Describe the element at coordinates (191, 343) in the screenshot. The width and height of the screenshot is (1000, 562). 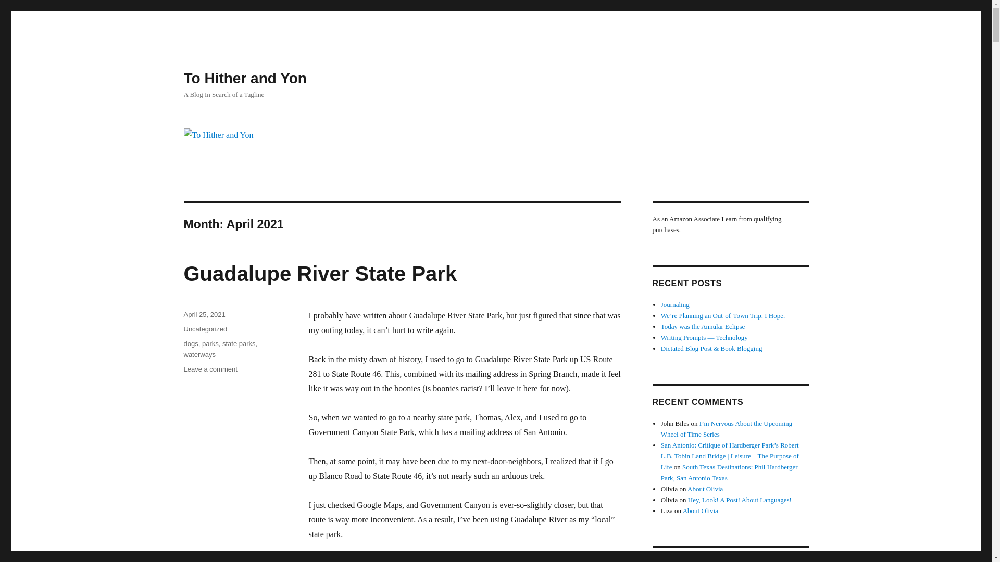
I see `Guadalupe River State Park` at that location.